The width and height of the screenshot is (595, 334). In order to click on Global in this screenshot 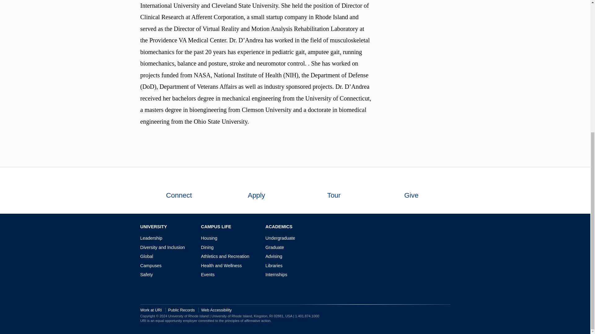, I will do `click(146, 256)`.